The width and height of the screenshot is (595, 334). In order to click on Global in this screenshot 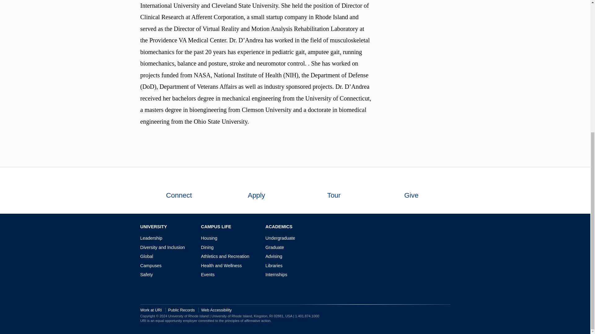, I will do `click(146, 256)`.